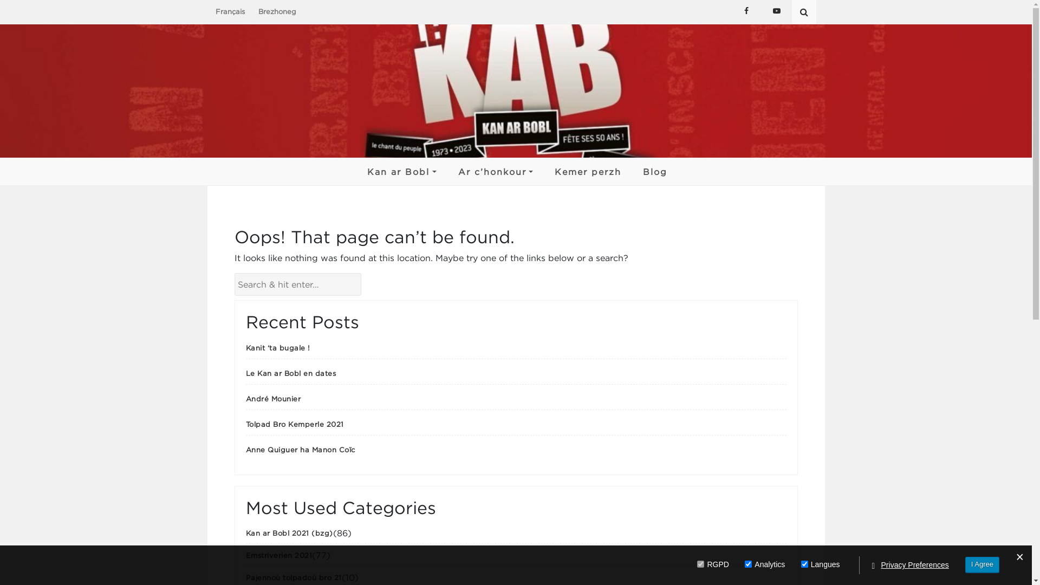 This screenshot has width=1040, height=585. Describe the element at coordinates (637, 472) in the screenshot. I see `Tolpad Bro St-Brieg 2021` at that location.